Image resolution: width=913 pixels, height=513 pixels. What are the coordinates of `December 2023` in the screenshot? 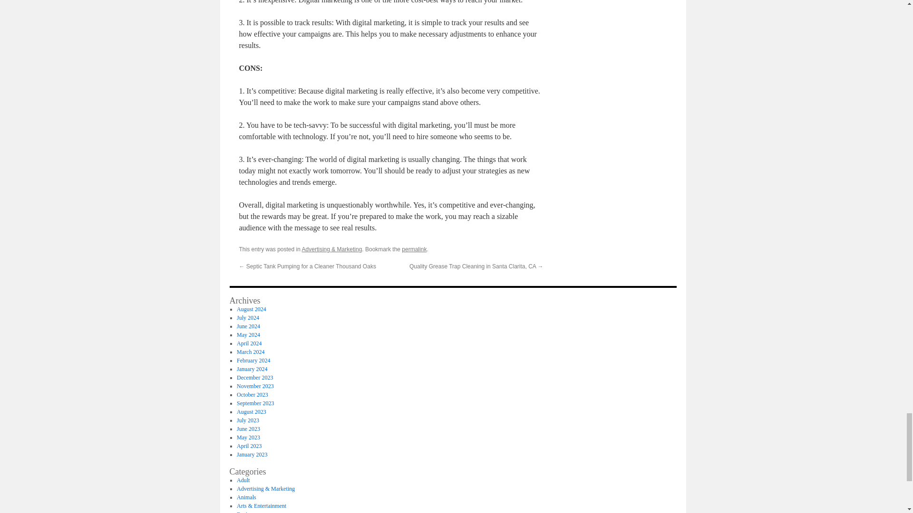 It's located at (255, 378).